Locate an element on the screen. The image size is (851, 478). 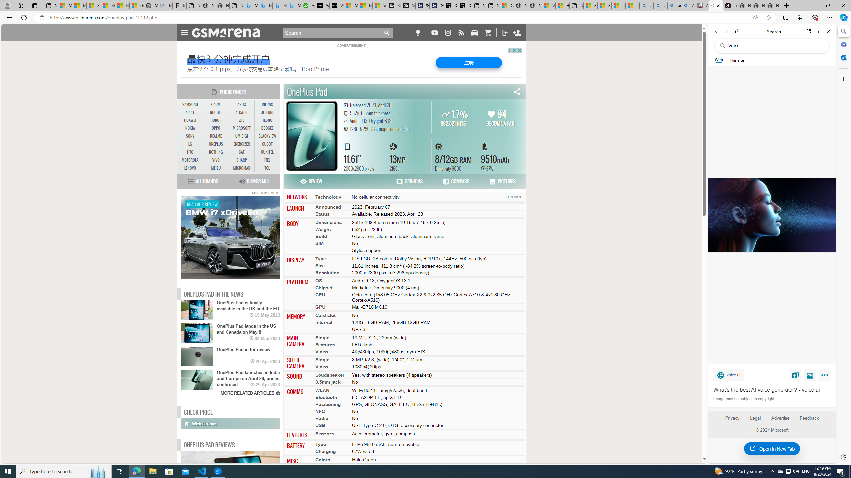
X is located at coordinates (465, 6).